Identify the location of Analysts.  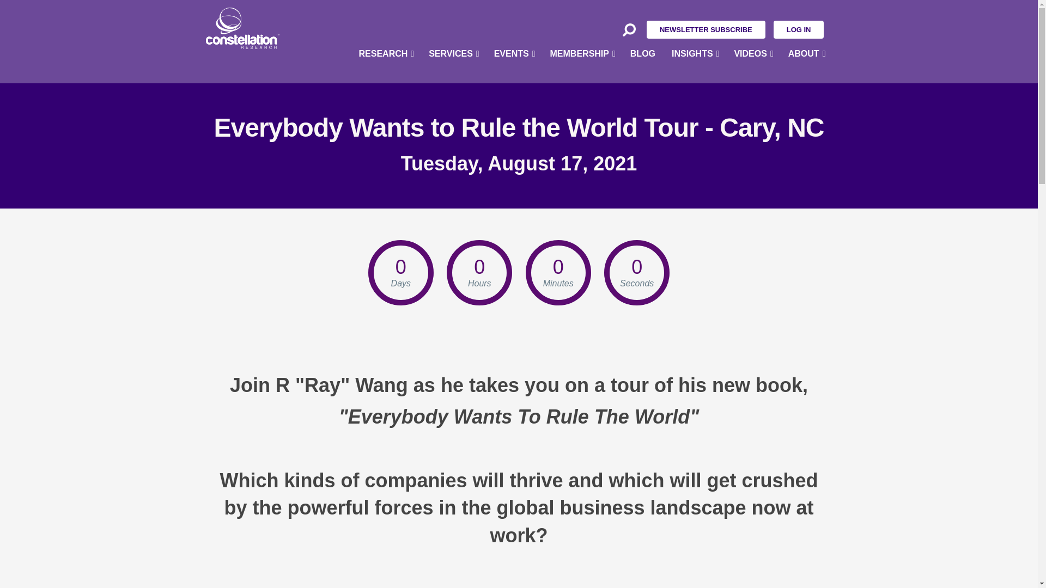
(386, 149).